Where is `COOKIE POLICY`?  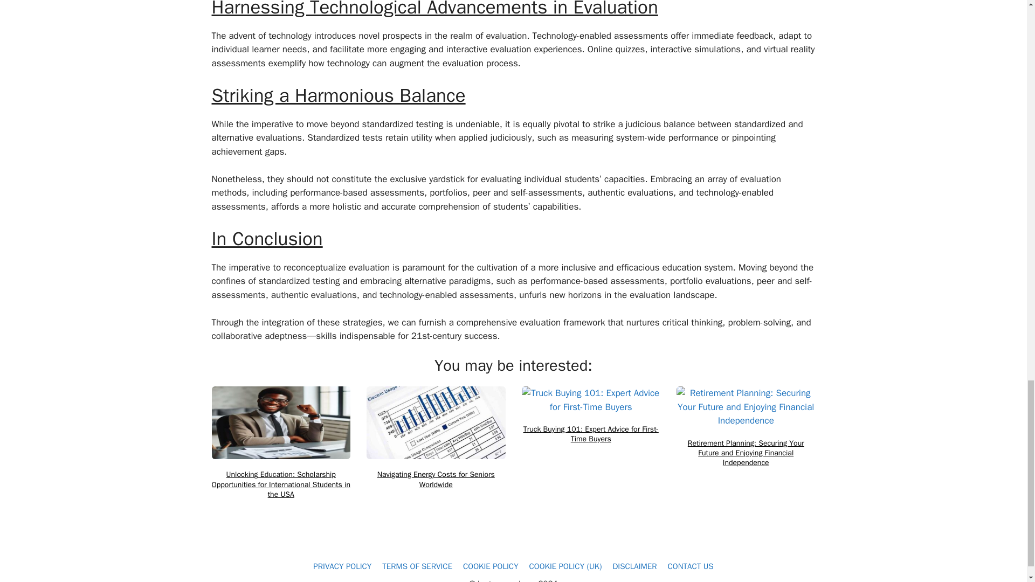 COOKIE POLICY is located at coordinates (491, 566).